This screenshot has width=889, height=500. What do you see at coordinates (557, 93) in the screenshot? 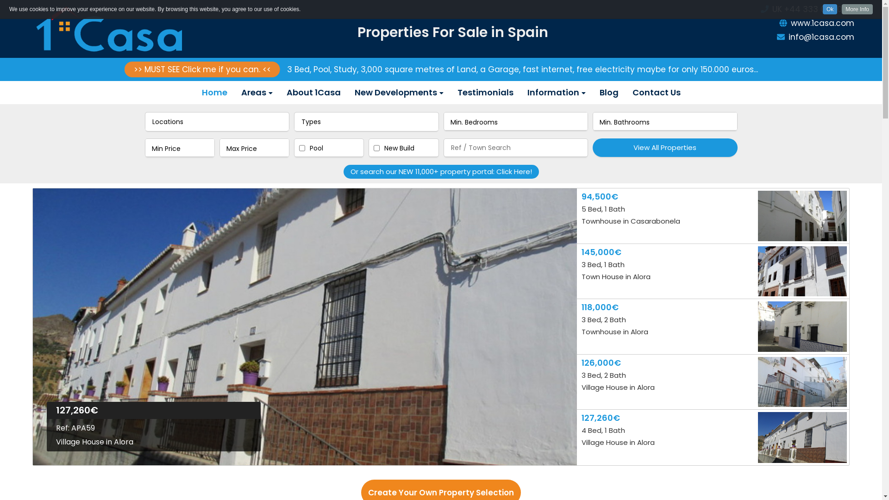
I see `Information` at bounding box center [557, 93].